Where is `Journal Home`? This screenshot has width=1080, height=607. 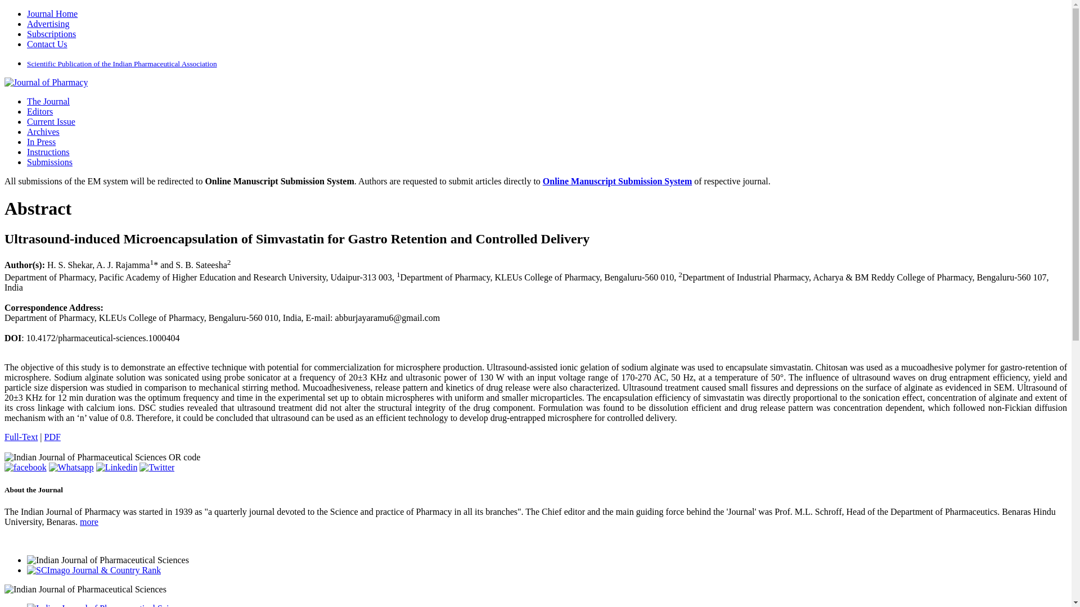
Journal Home is located at coordinates (52, 13).